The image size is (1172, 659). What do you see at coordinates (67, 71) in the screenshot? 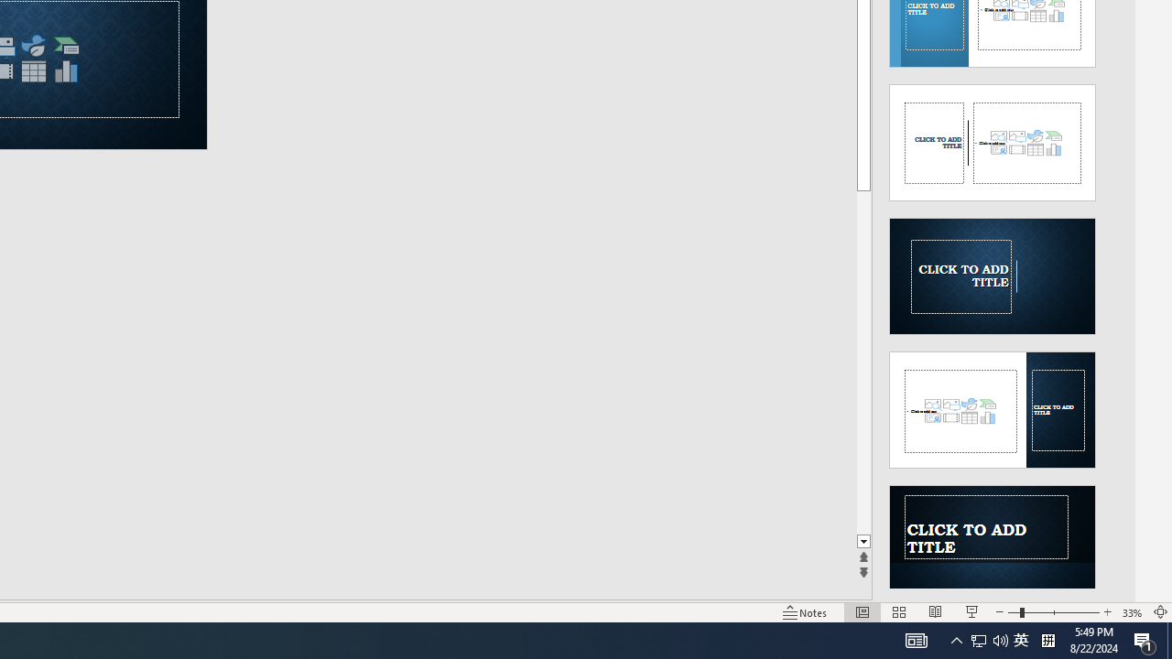
I see `Insert Chart` at bounding box center [67, 71].